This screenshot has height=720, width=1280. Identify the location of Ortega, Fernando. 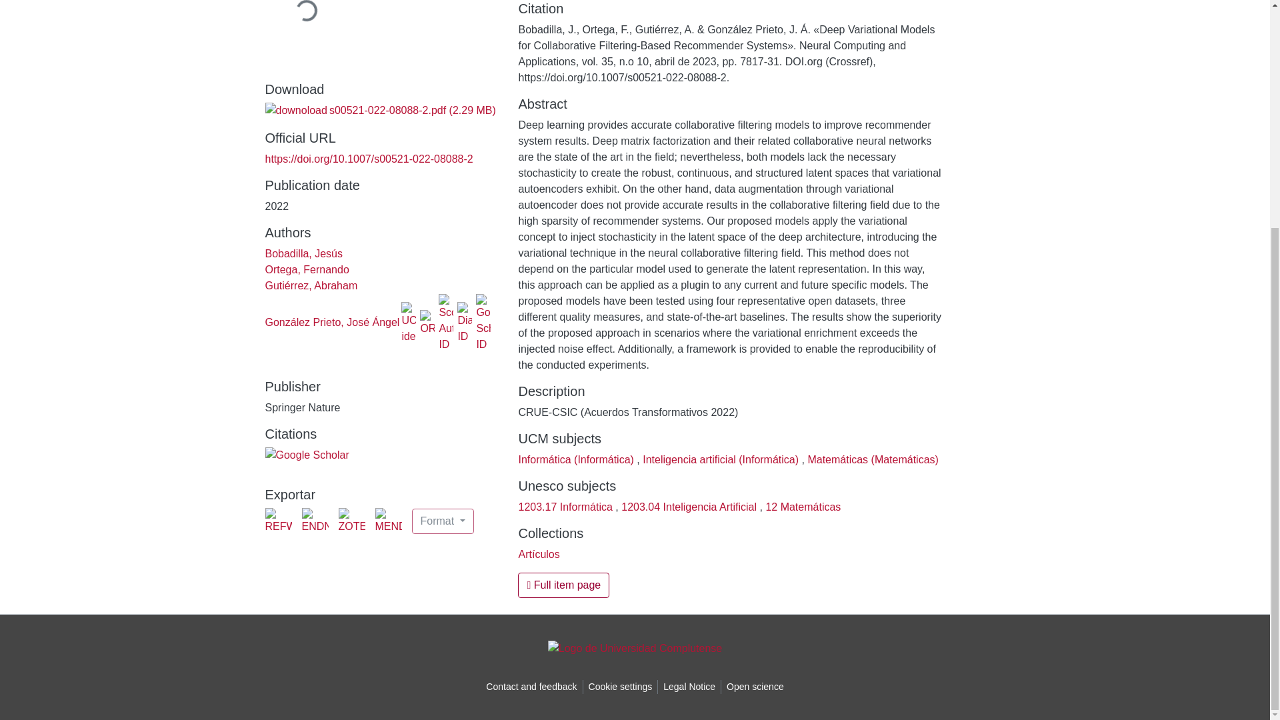
(307, 269).